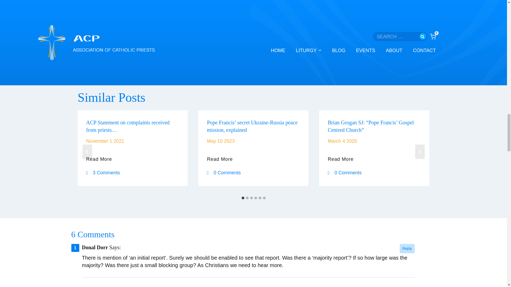  I want to click on 0 Comments, so click(345, 173).